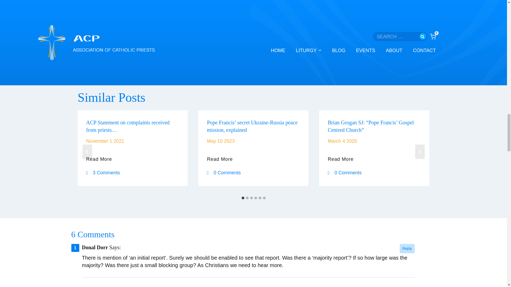  I want to click on 0 Comments, so click(345, 173).